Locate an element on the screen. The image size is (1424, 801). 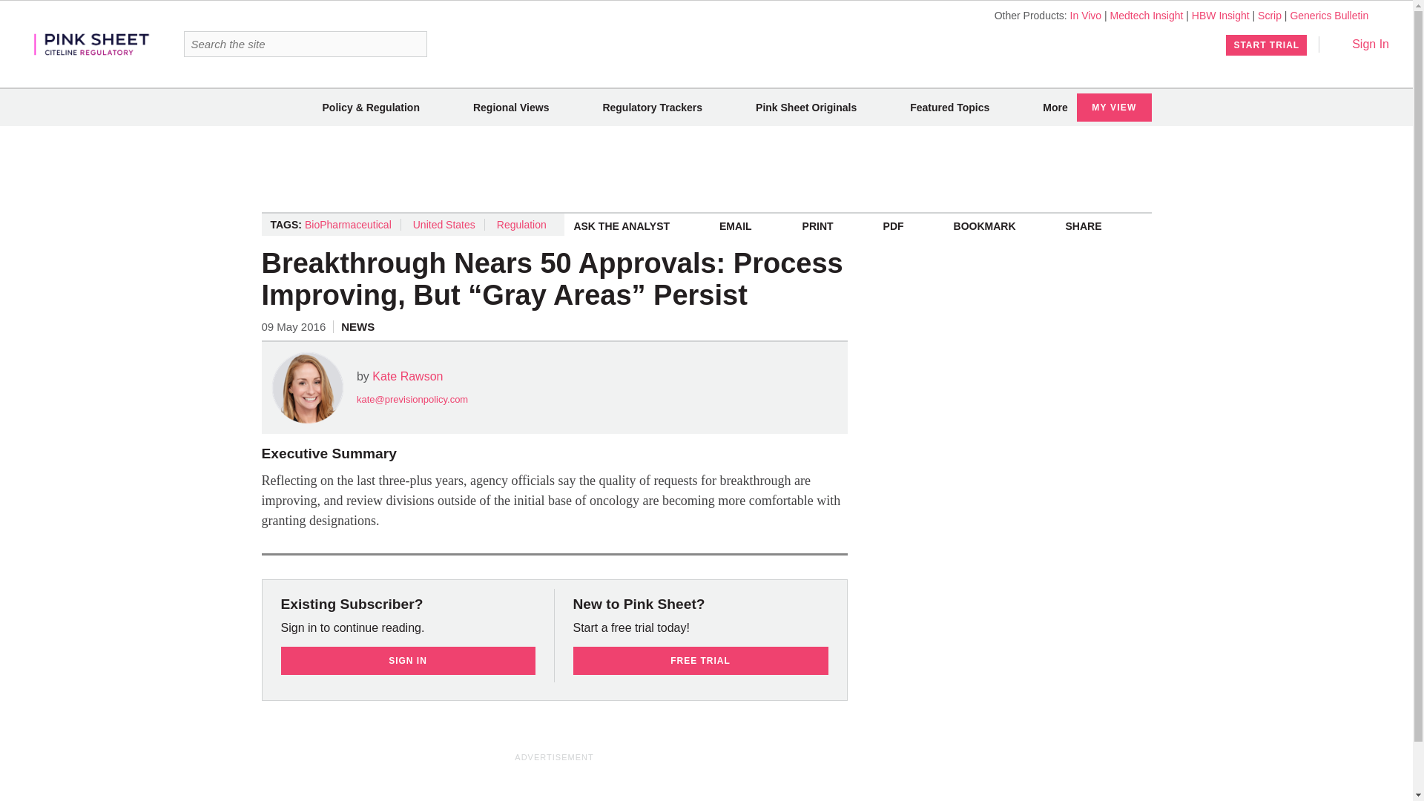
In Vivo is located at coordinates (1086, 15).